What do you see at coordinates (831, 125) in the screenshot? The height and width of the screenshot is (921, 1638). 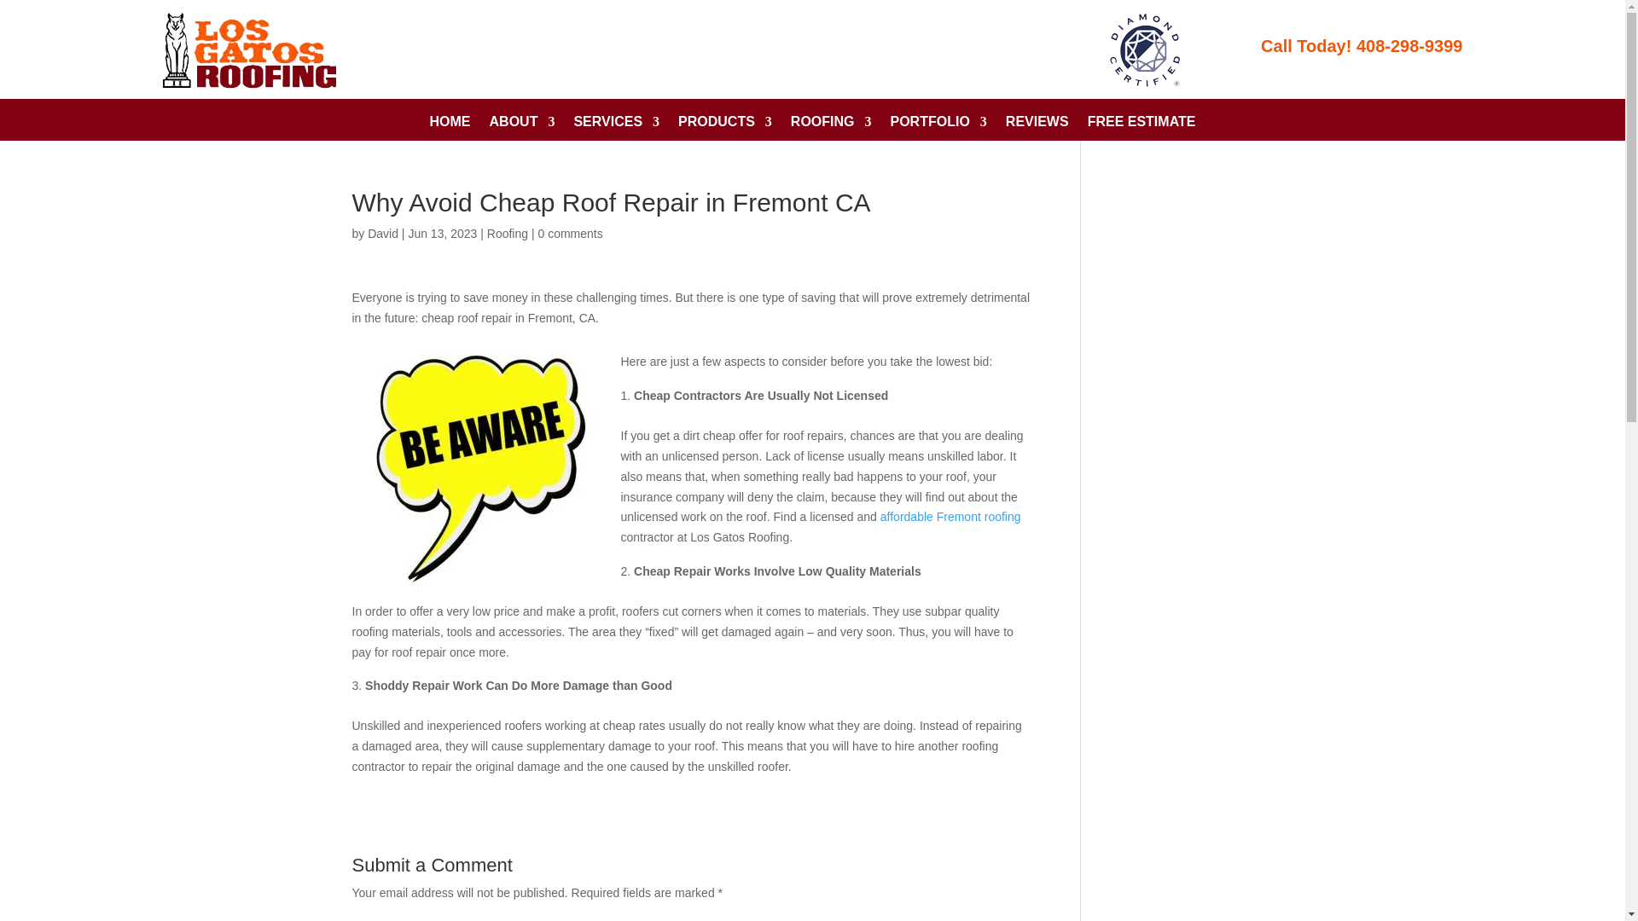 I see `ROOFING` at bounding box center [831, 125].